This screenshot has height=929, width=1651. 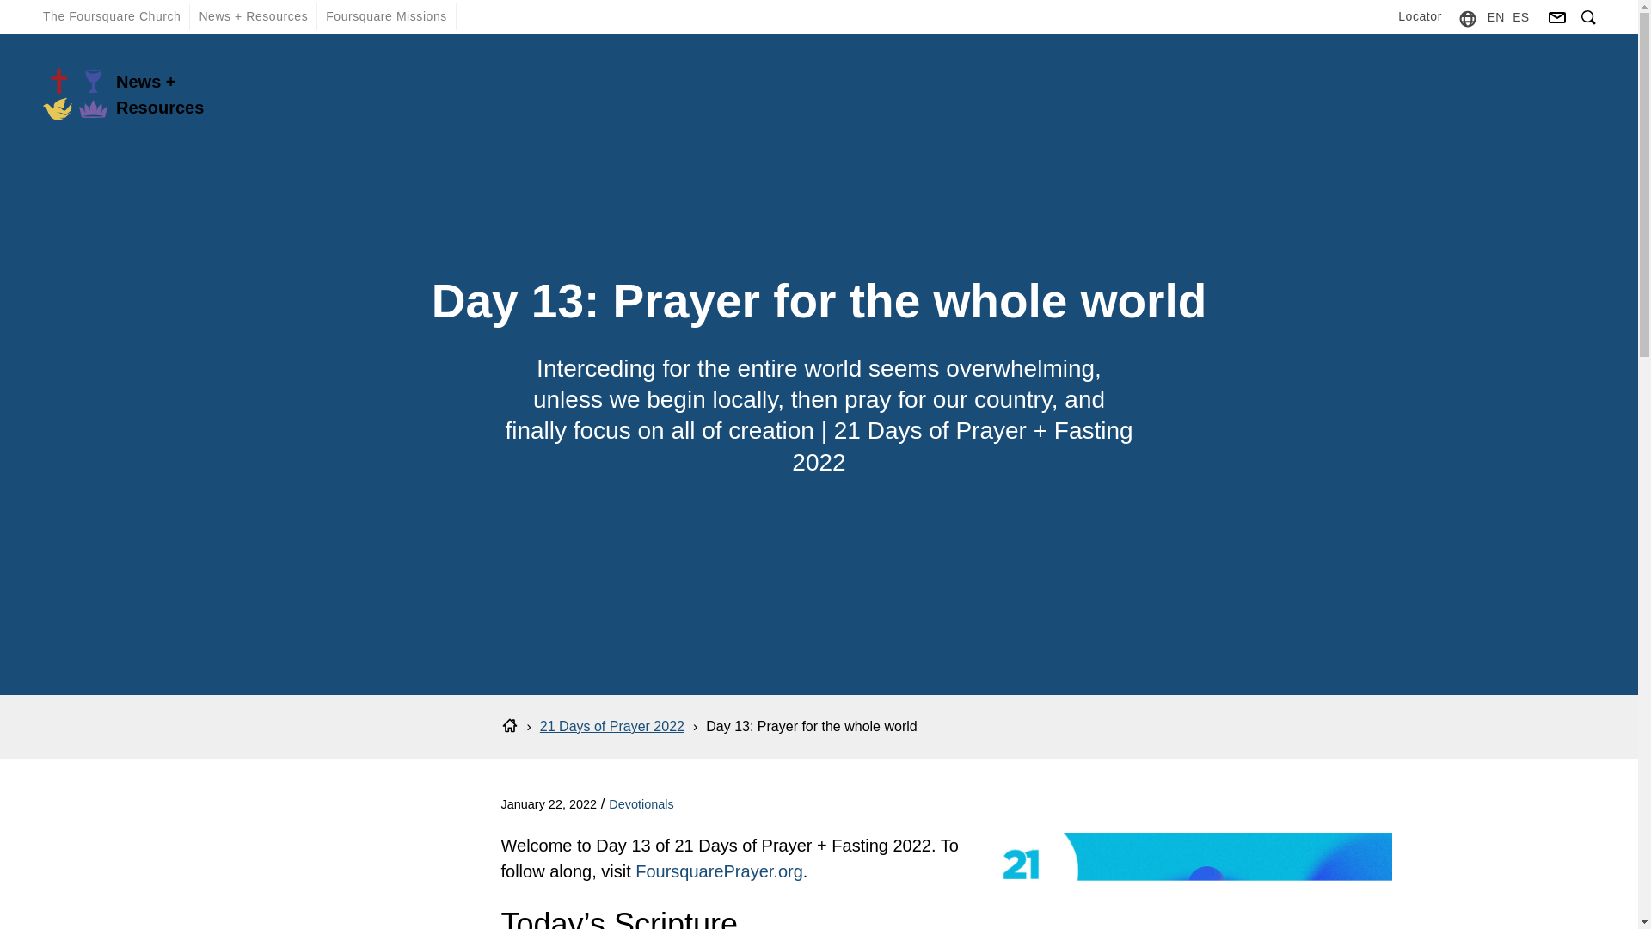 What do you see at coordinates (385, 16) in the screenshot?
I see `Foursquare Missions` at bounding box center [385, 16].